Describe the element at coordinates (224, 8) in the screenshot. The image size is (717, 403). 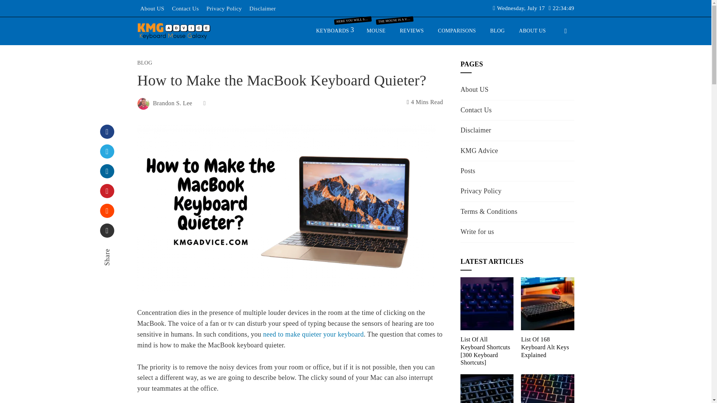
I see `Privacy Policy` at that location.